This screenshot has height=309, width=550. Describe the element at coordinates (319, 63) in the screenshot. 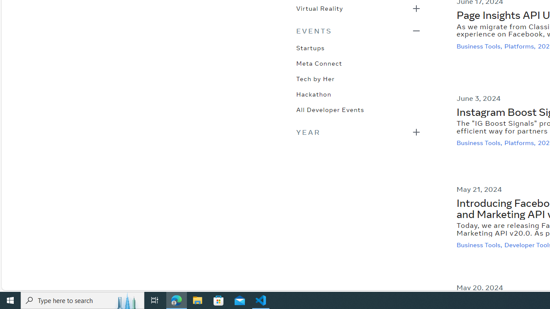

I see `Meta Connect` at that location.